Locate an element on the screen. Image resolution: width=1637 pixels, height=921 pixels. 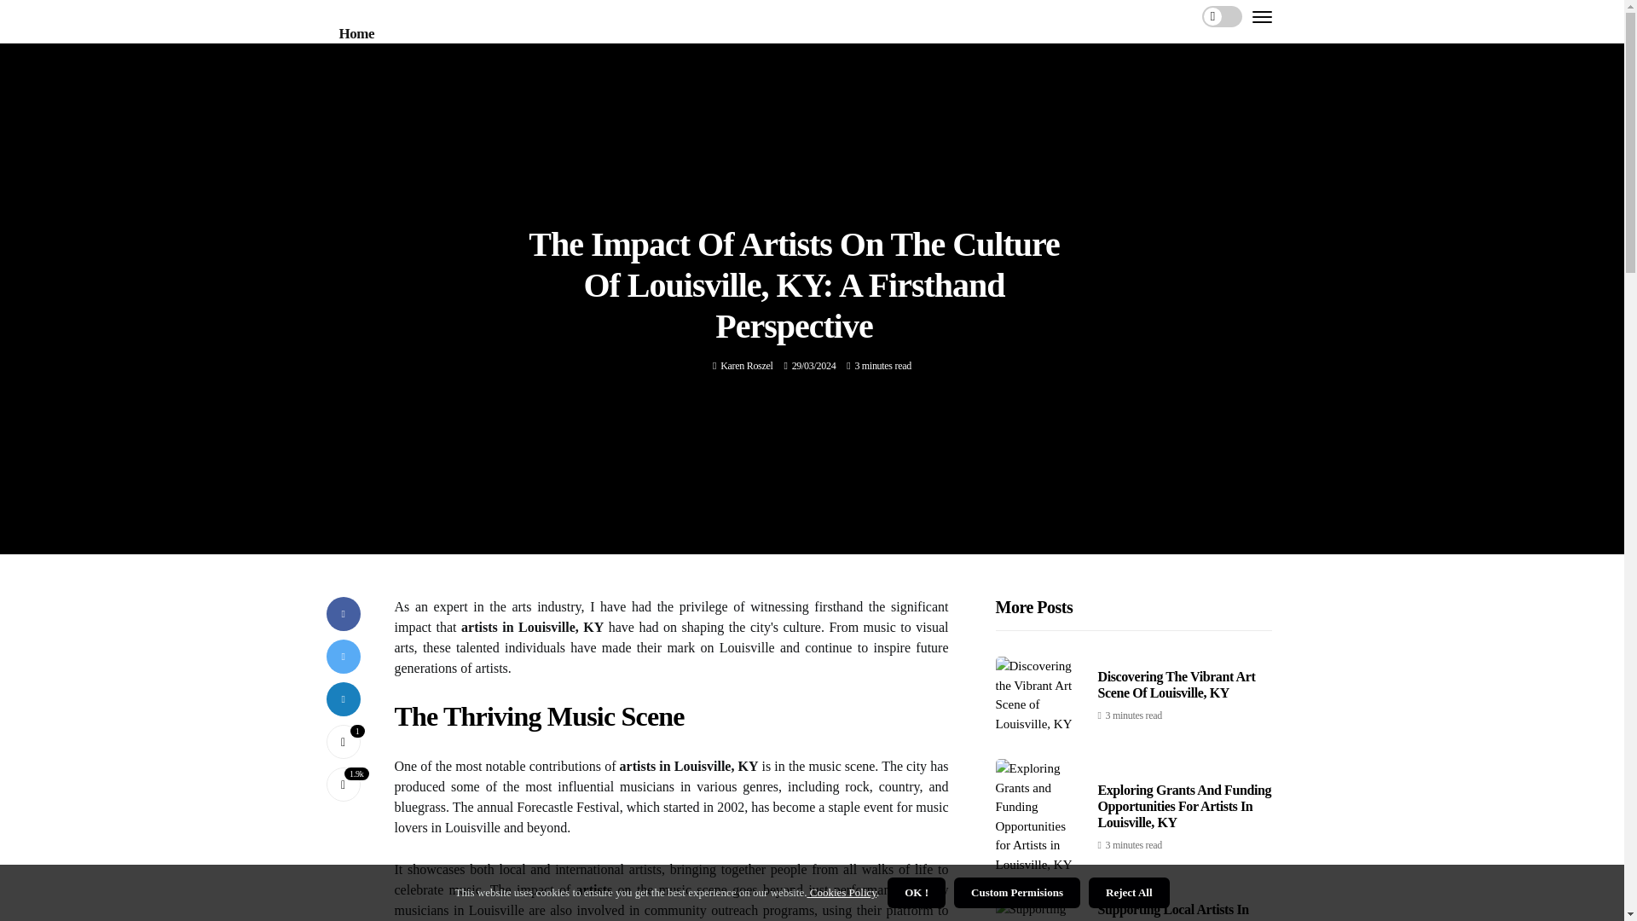
Karen Roszel is located at coordinates (746, 366).